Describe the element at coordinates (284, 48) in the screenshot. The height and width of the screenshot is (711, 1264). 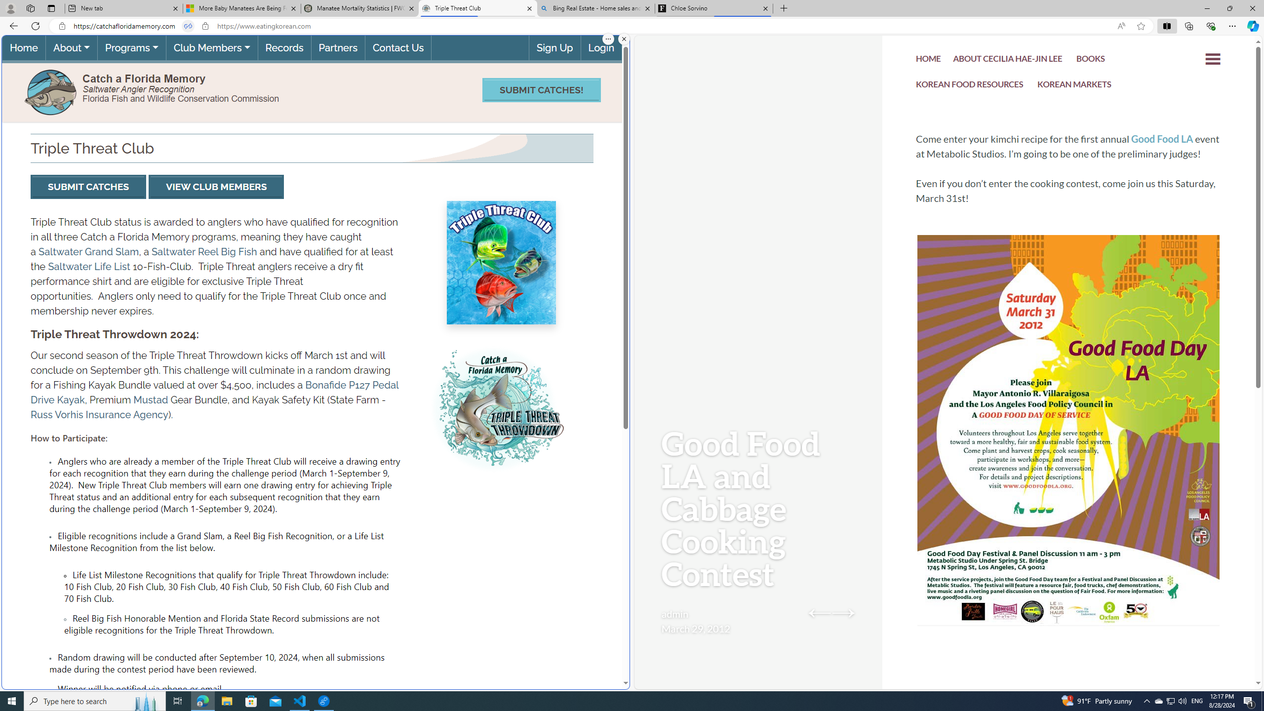
I see `Records` at that location.